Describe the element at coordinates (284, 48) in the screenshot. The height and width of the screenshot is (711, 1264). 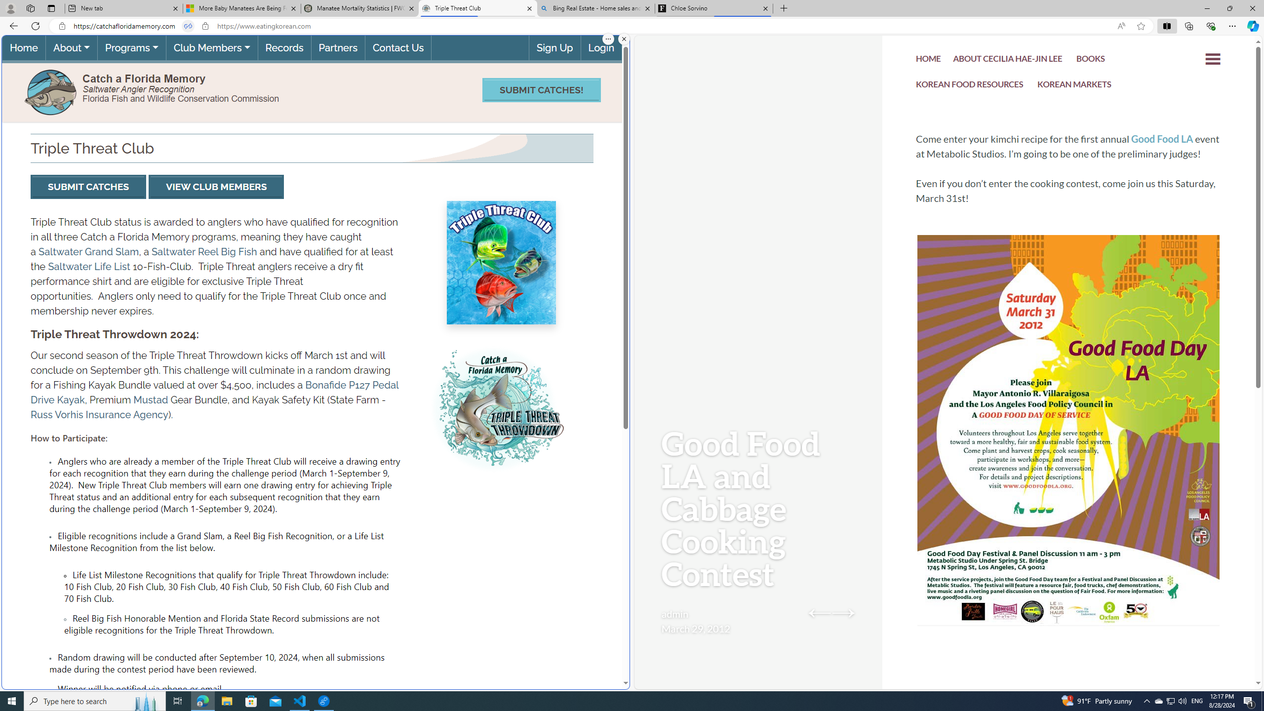
I see `Records` at that location.